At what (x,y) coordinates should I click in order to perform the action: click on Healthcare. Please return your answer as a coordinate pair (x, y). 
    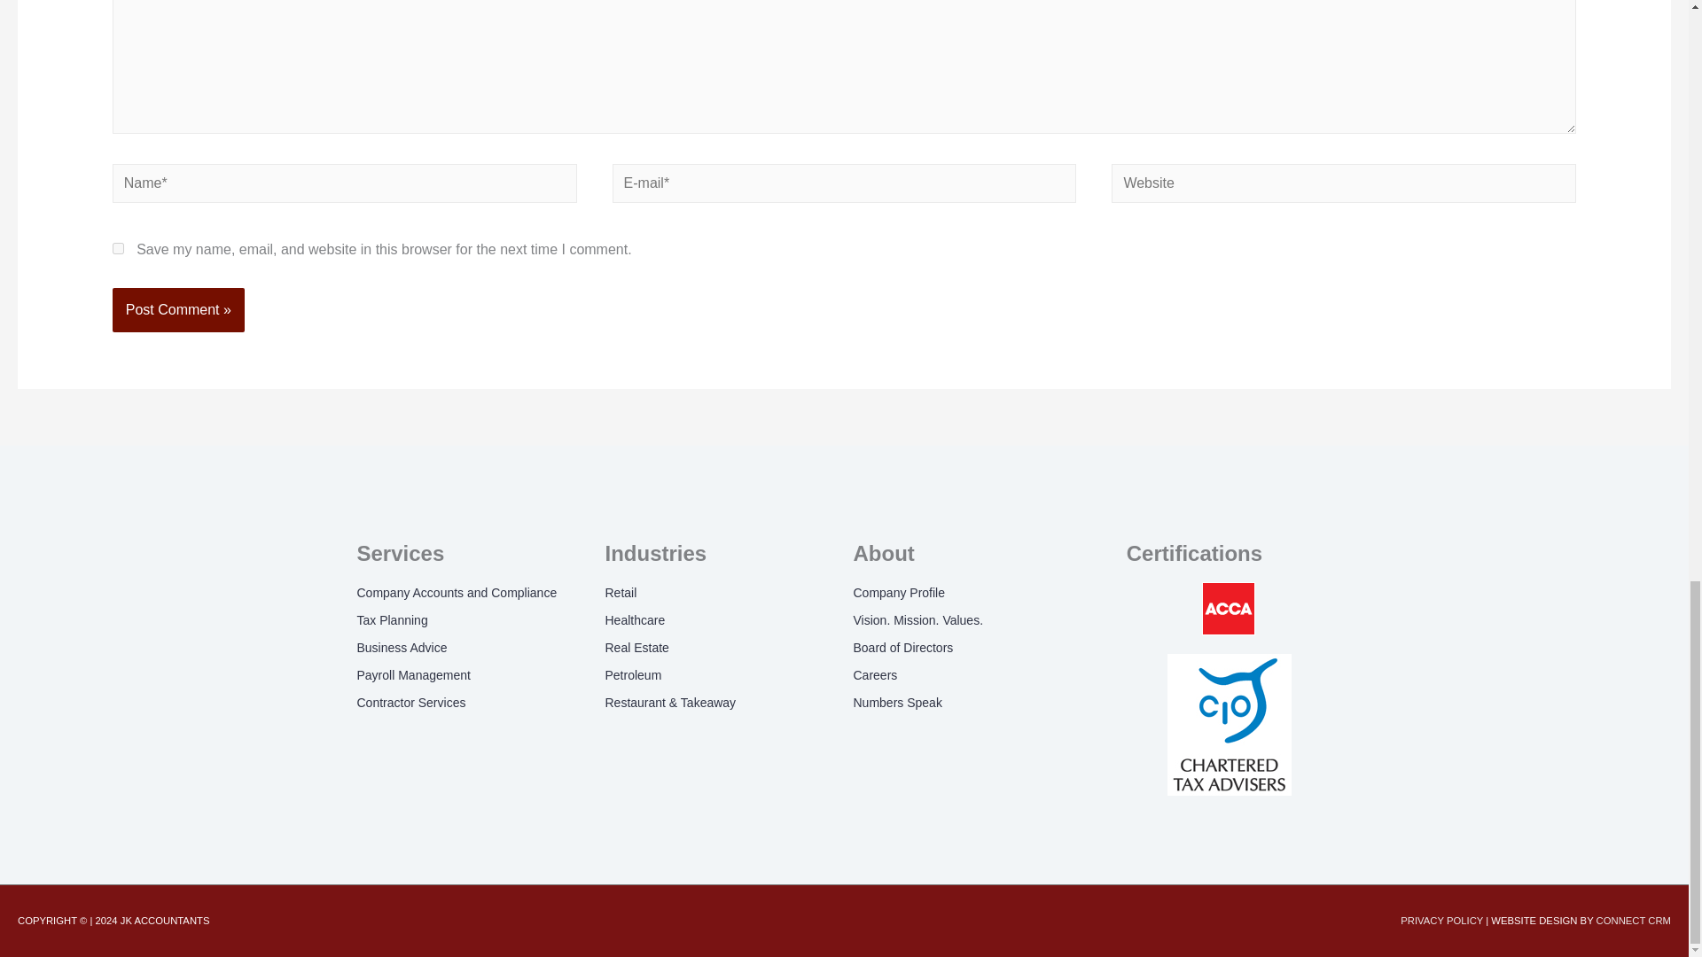
    Looking at the image, I should click on (720, 620).